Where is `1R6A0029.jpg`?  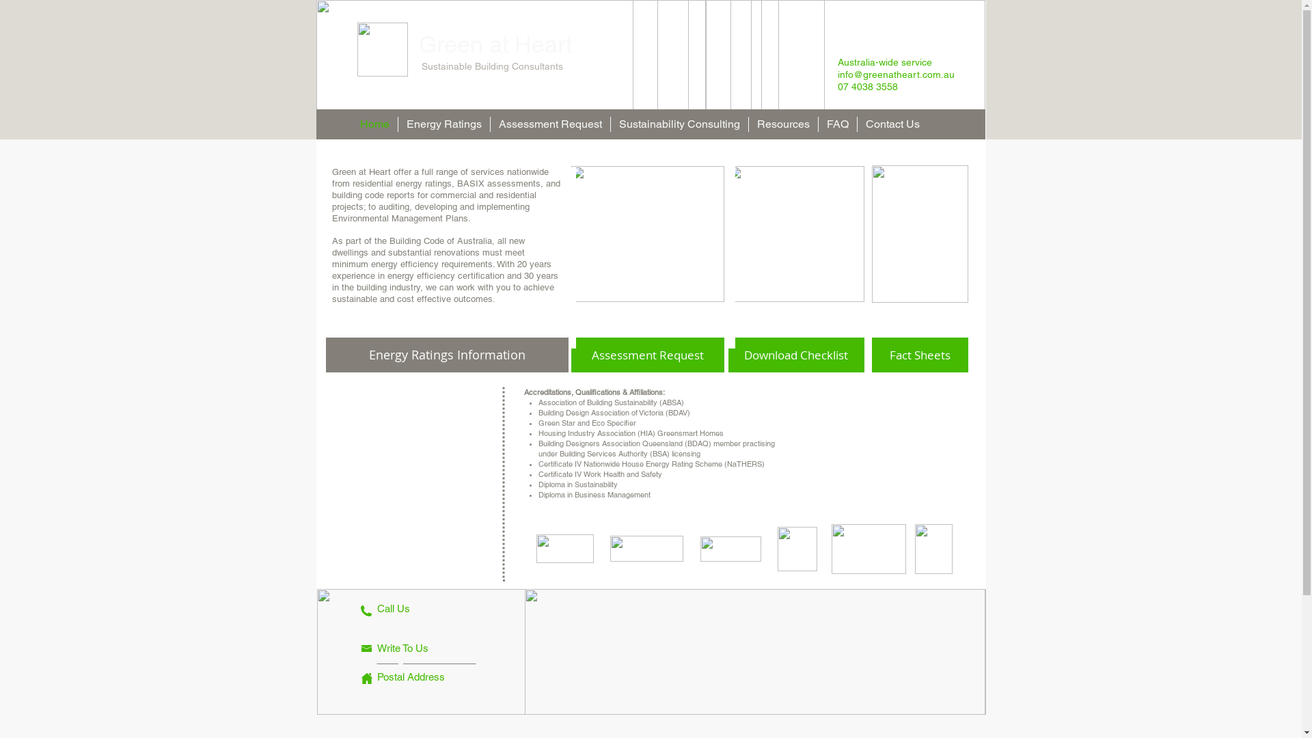 1R6A0029.jpg is located at coordinates (920, 234).